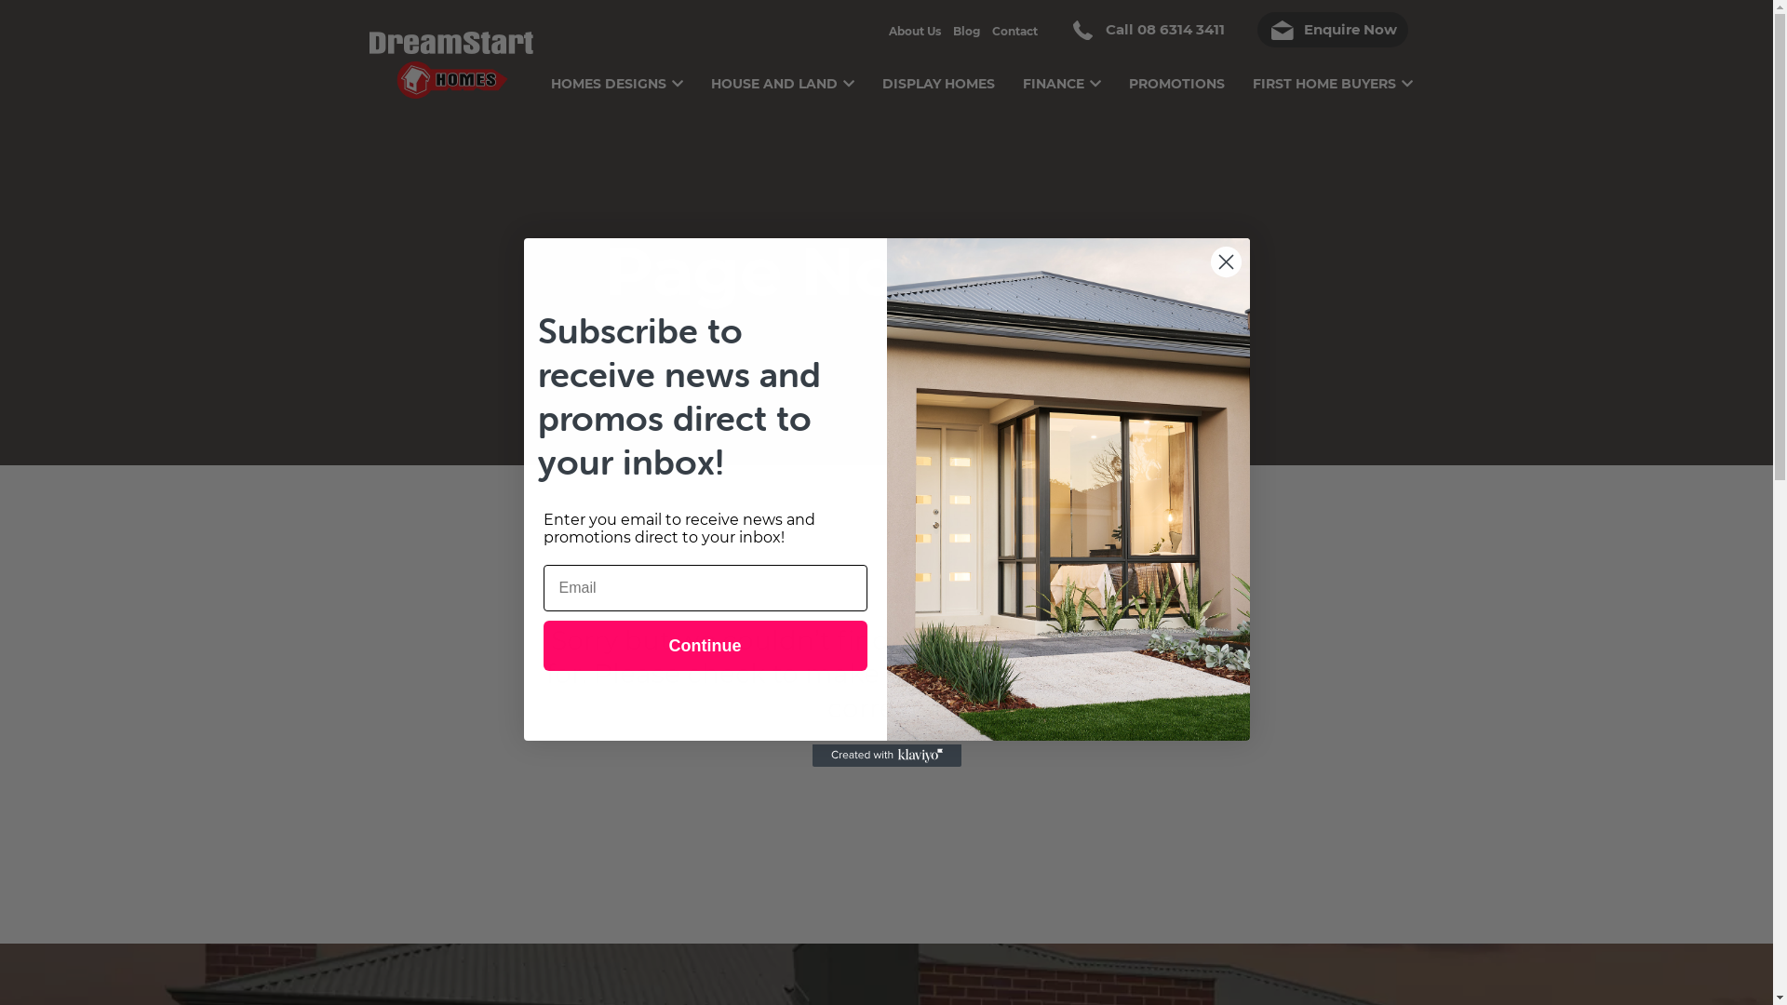 This screenshot has width=1787, height=1005. What do you see at coordinates (1061, 70) in the screenshot?
I see `FINANCE` at bounding box center [1061, 70].